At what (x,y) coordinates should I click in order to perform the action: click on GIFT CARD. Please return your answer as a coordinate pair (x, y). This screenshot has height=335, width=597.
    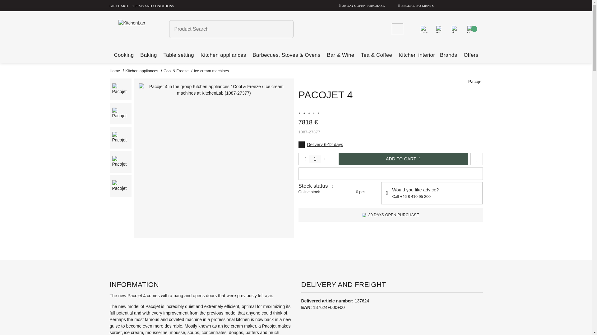
    Looking at the image, I should click on (118, 5).